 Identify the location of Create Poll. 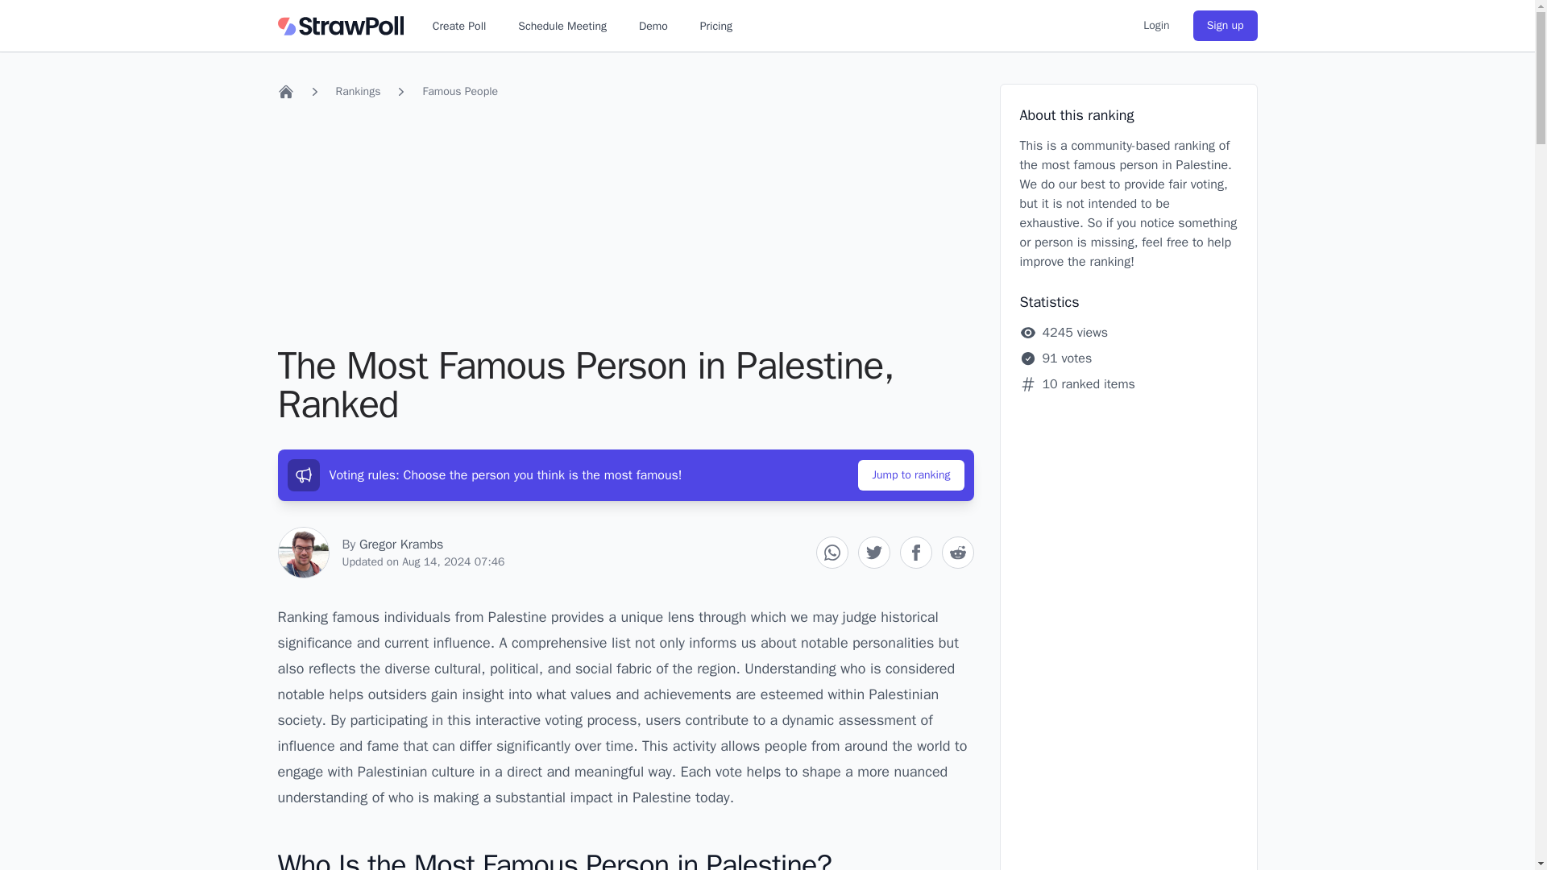
(459, 26).